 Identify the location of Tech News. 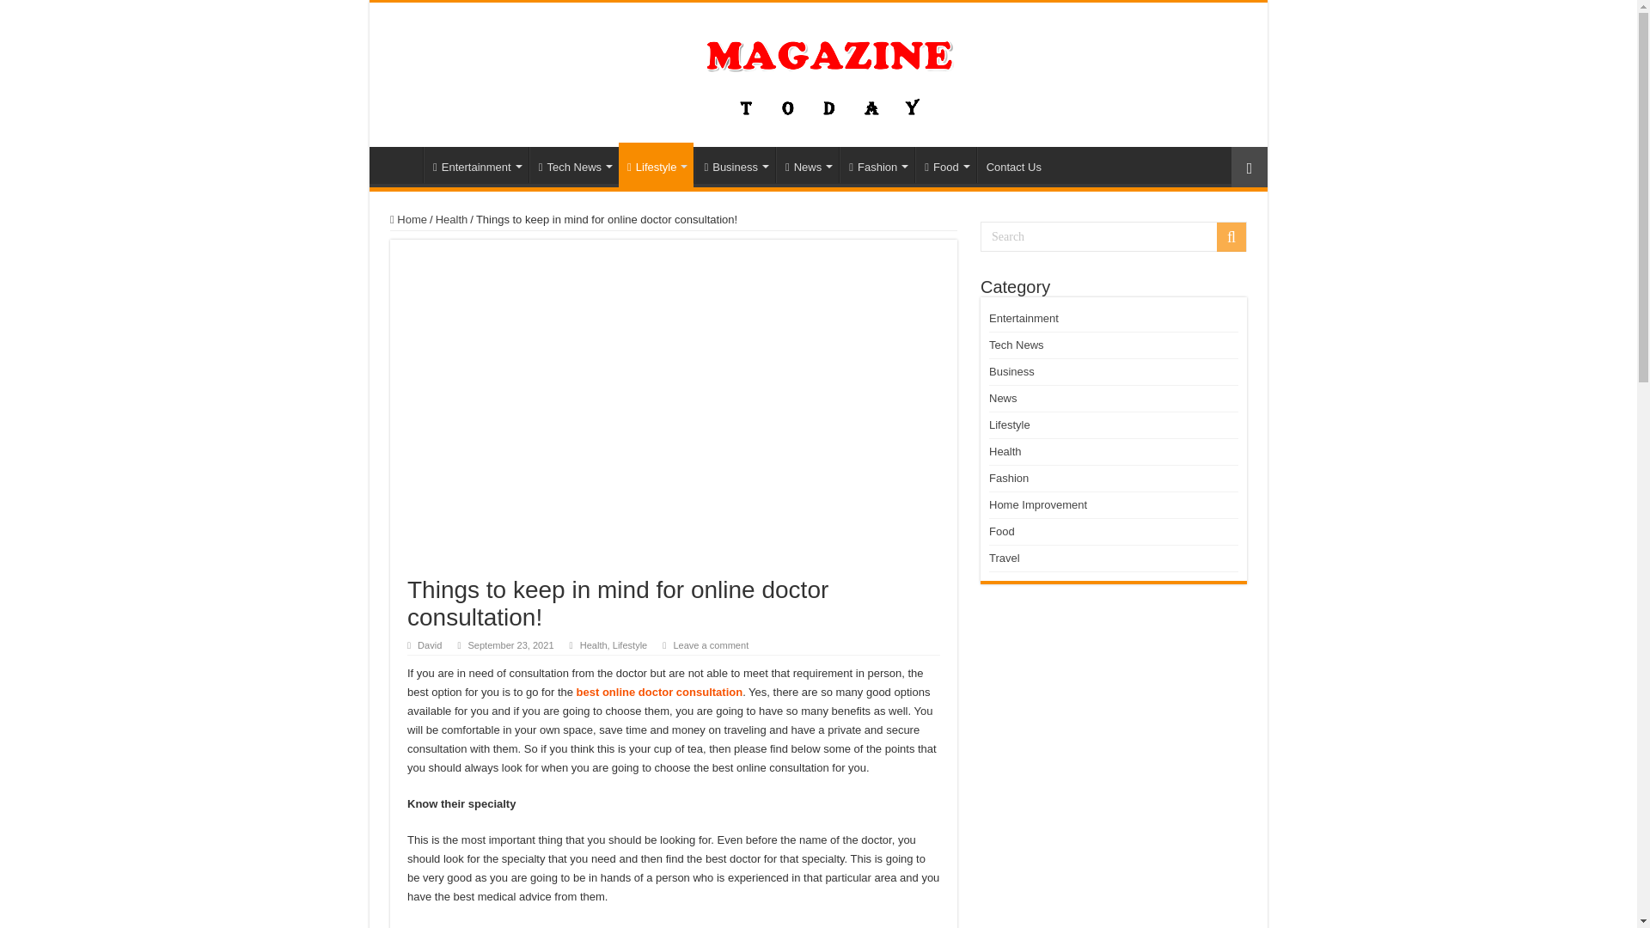
(574, 164).